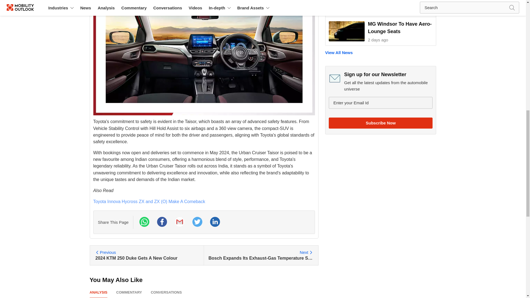  I want to click on twitter Share Link, so click(147, 255).